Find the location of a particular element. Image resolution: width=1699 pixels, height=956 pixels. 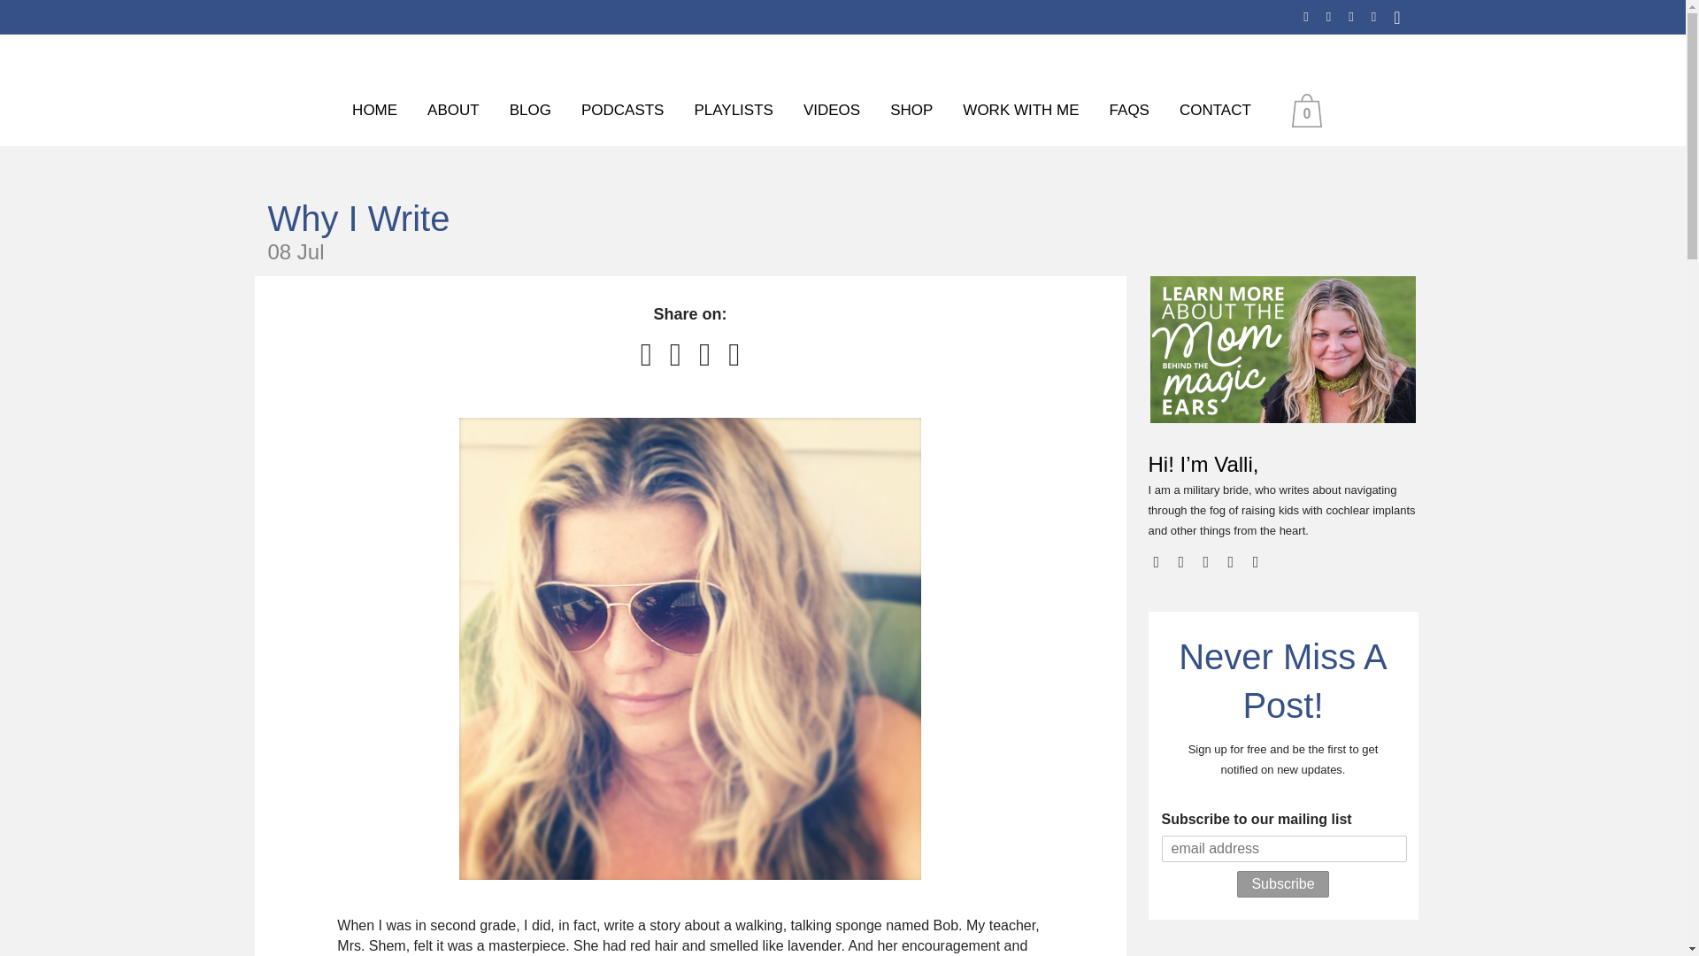

FAQS is located at coordinates (1129, 111).